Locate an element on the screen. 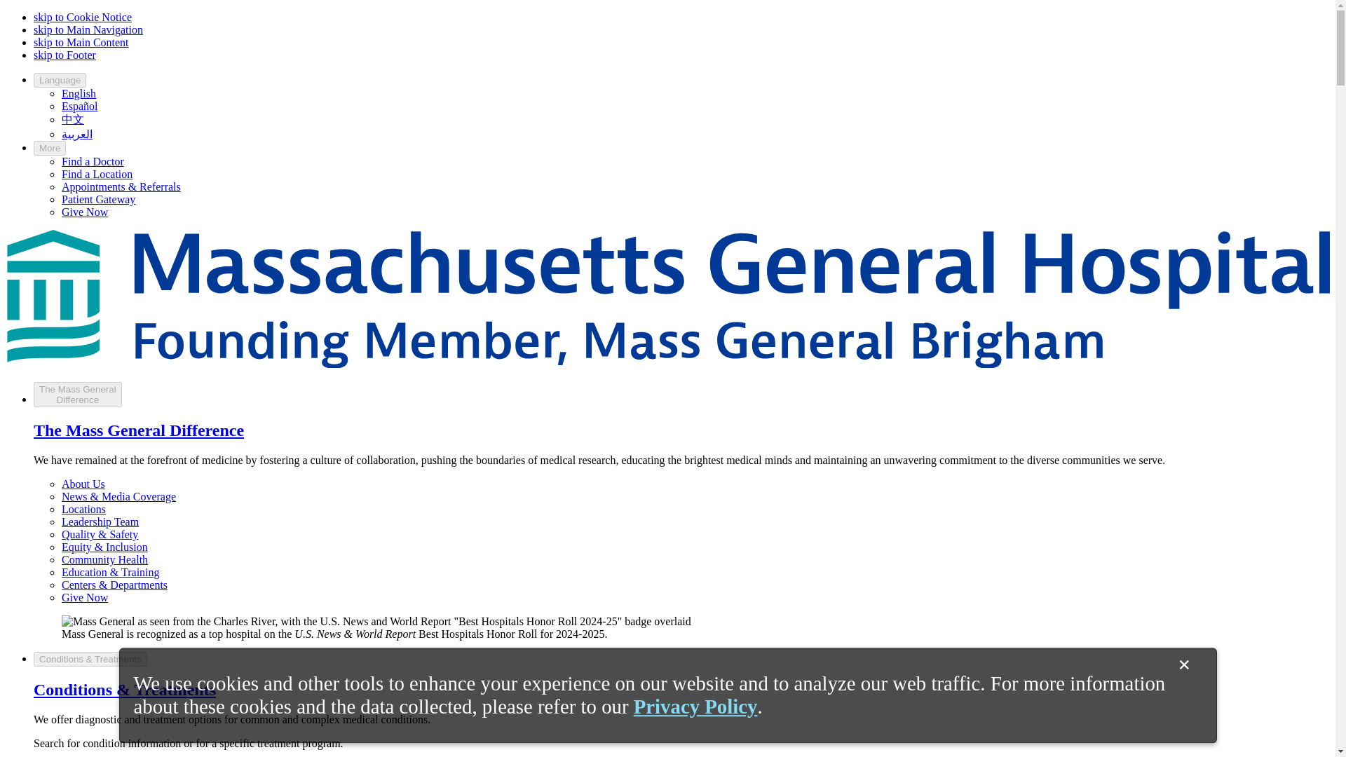 This screenshot has width=1346, height=757. Leadership Team is located at coordinates (100, 521).